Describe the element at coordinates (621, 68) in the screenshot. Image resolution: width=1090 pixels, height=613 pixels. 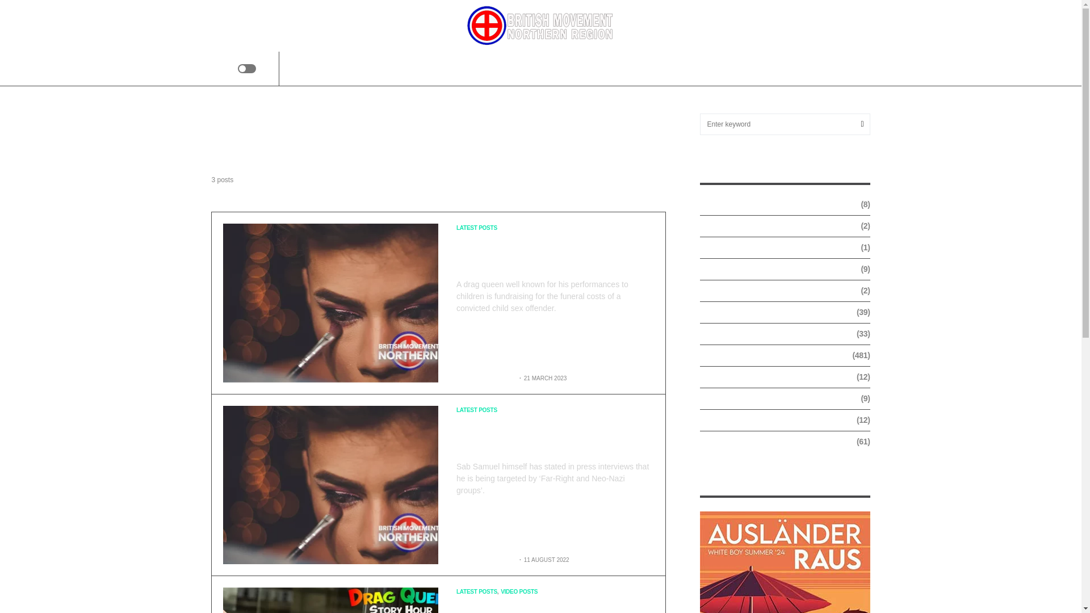
I see `The 14 Words` at that location.